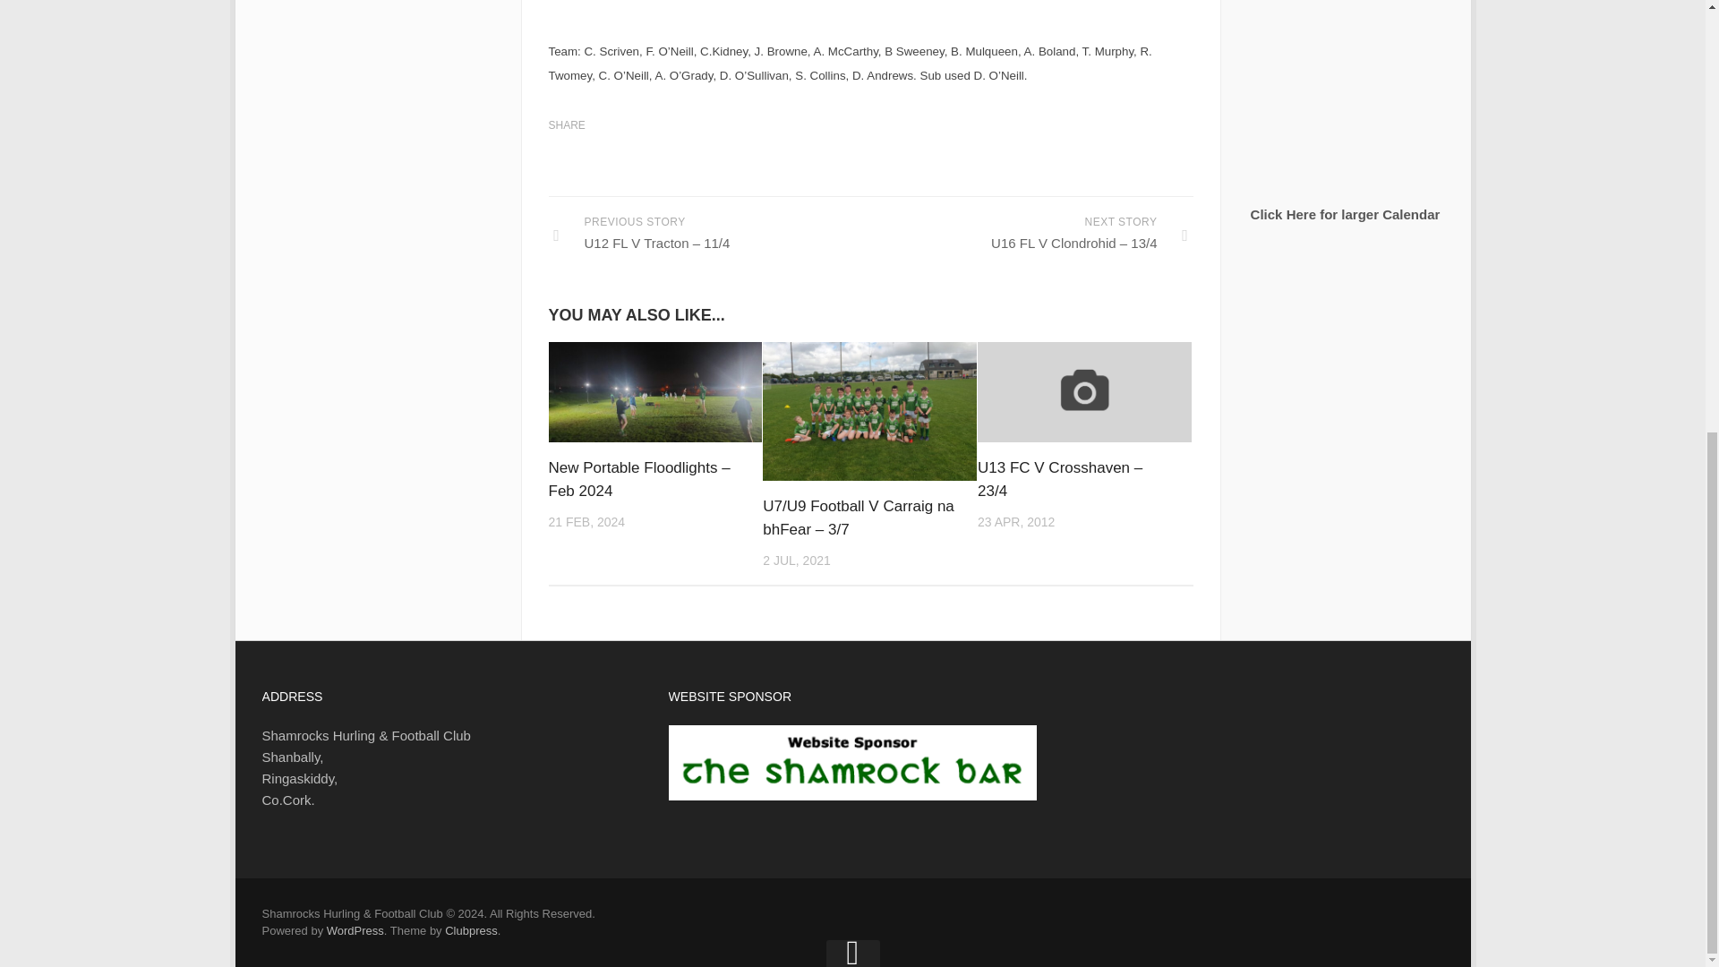  What do you see at coordinates (371, 57) in the screenshot?
I see `Likebox Iframe` at bounding box center [371, 57].